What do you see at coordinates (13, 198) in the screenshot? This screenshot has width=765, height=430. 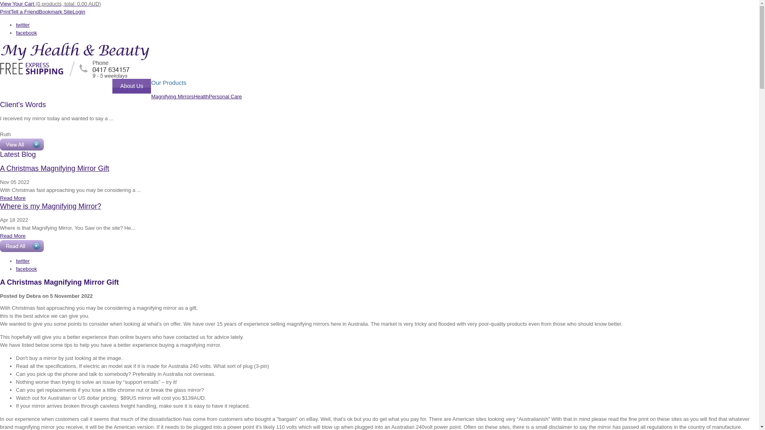 I see `Read More` at bounding box center [13, 198].